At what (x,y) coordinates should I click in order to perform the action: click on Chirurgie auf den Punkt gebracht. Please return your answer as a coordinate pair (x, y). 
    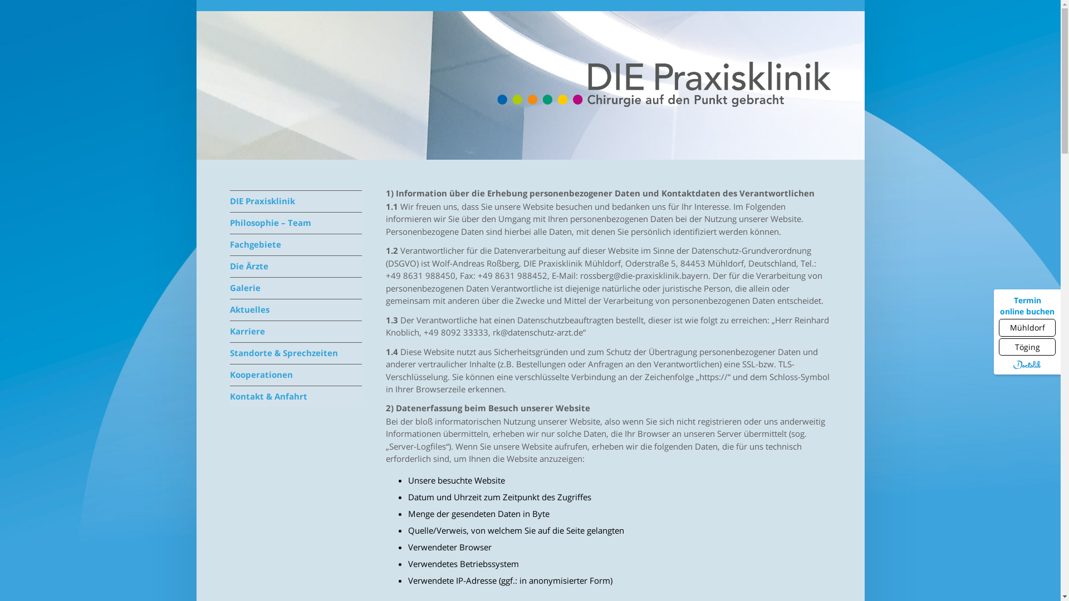
    Looking at the image, I should click on (664, 86).